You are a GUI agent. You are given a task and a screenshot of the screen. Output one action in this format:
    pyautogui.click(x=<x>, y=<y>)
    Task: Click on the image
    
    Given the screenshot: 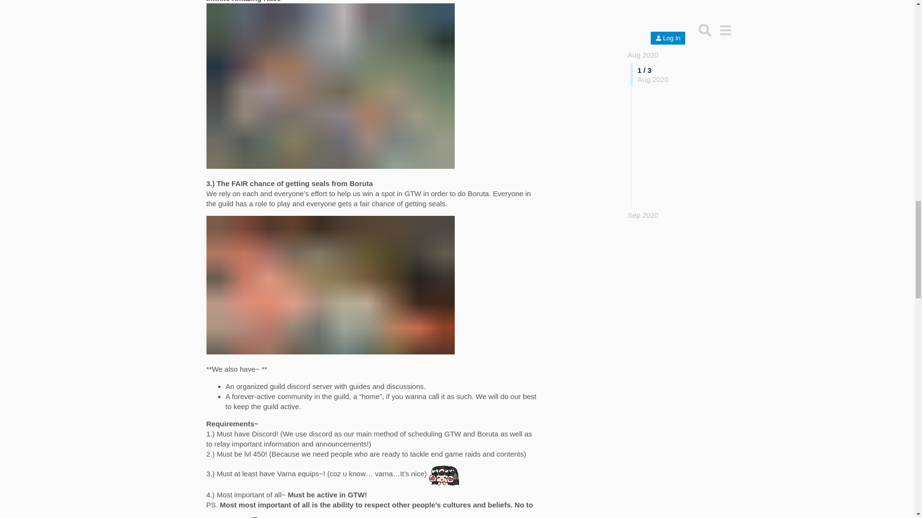 What is the action you would take?
    pyautogui.click(x=330, y=86)
    